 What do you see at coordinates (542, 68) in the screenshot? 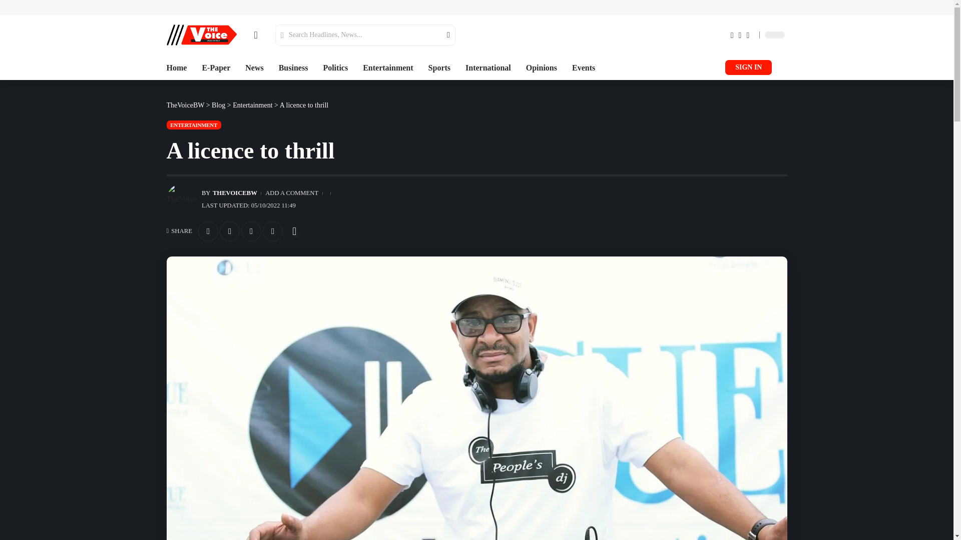
I see `Opinions` at bounding box center [542, 68].